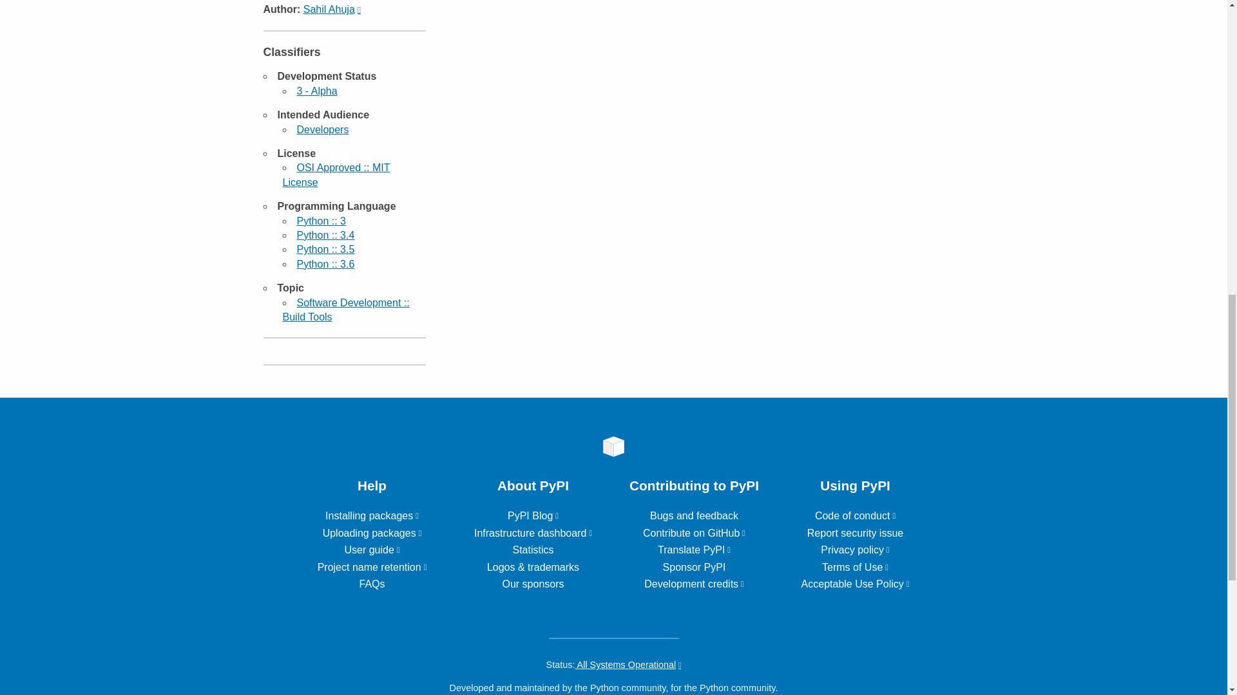 Image resolution: width=1237 pixels, height=695 pixels. Describe the element at coordinates (325, 235) in the screenshot. I see `Python :: 3.4` at that location.